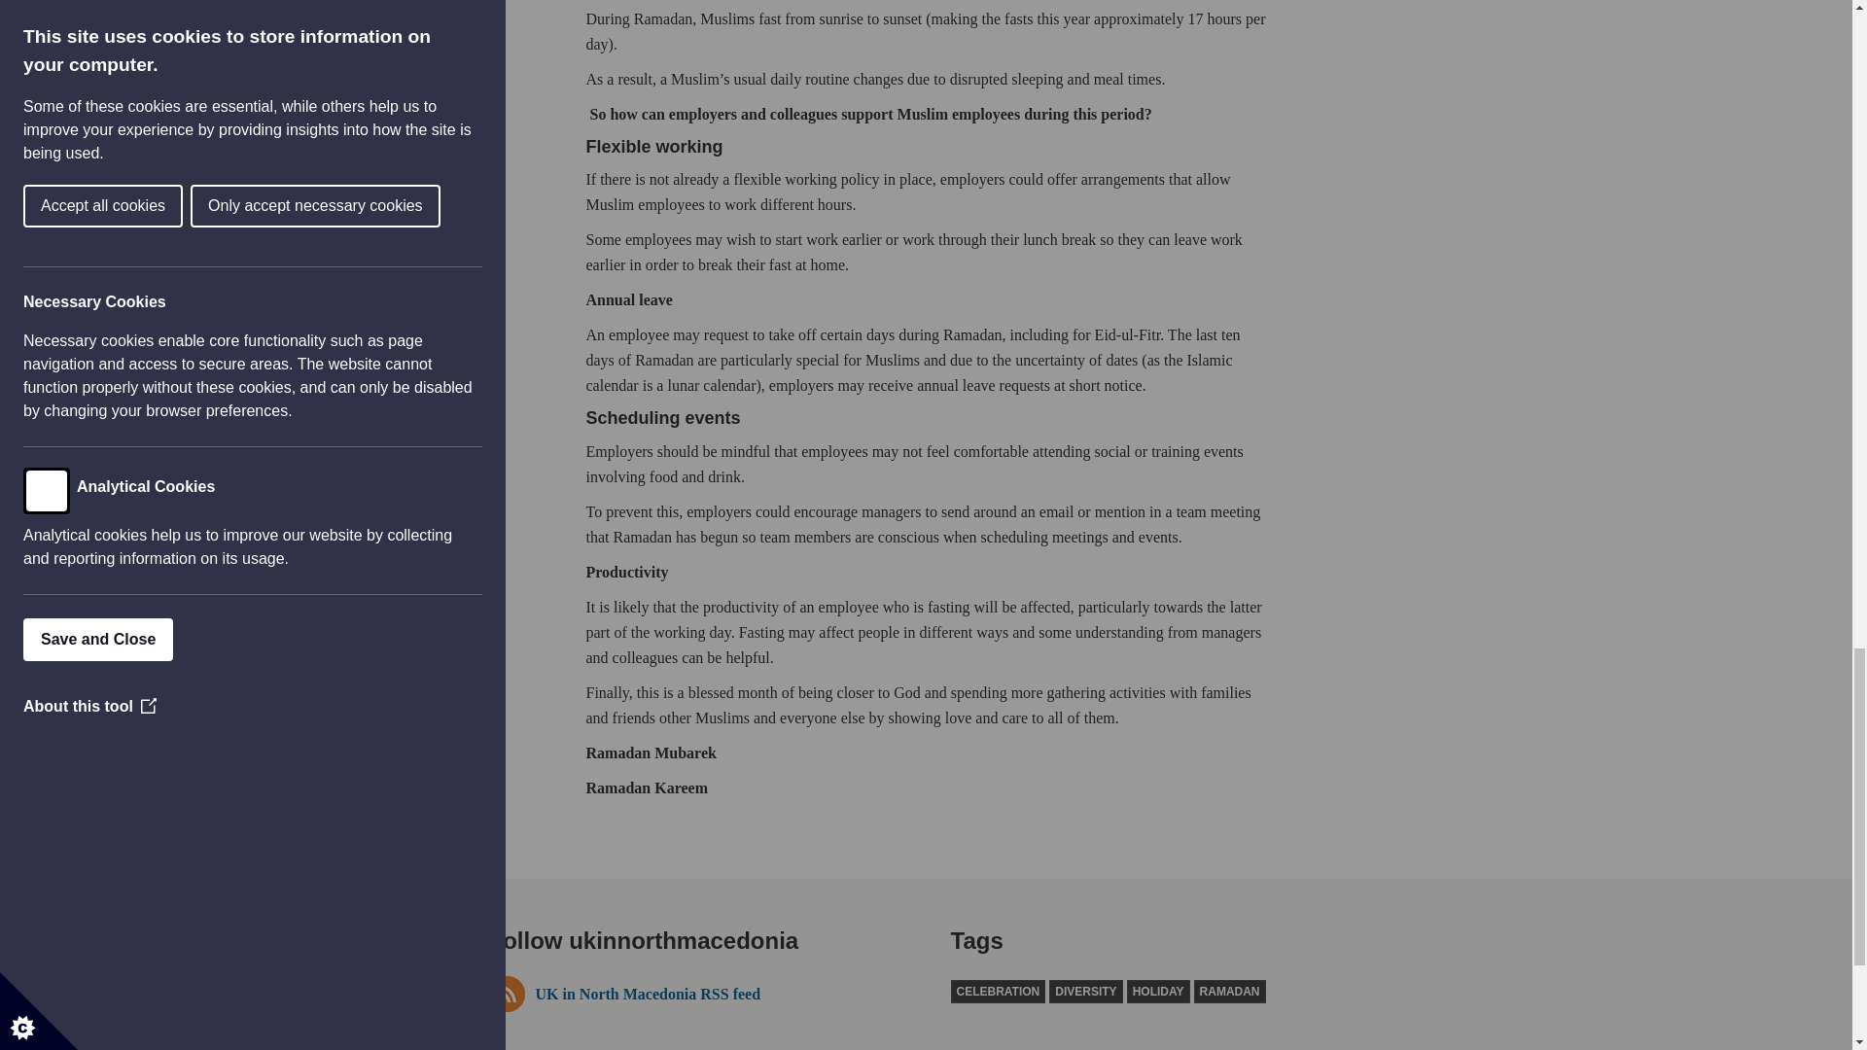  I want to click on DIVERSITY, so click(1085, 992).